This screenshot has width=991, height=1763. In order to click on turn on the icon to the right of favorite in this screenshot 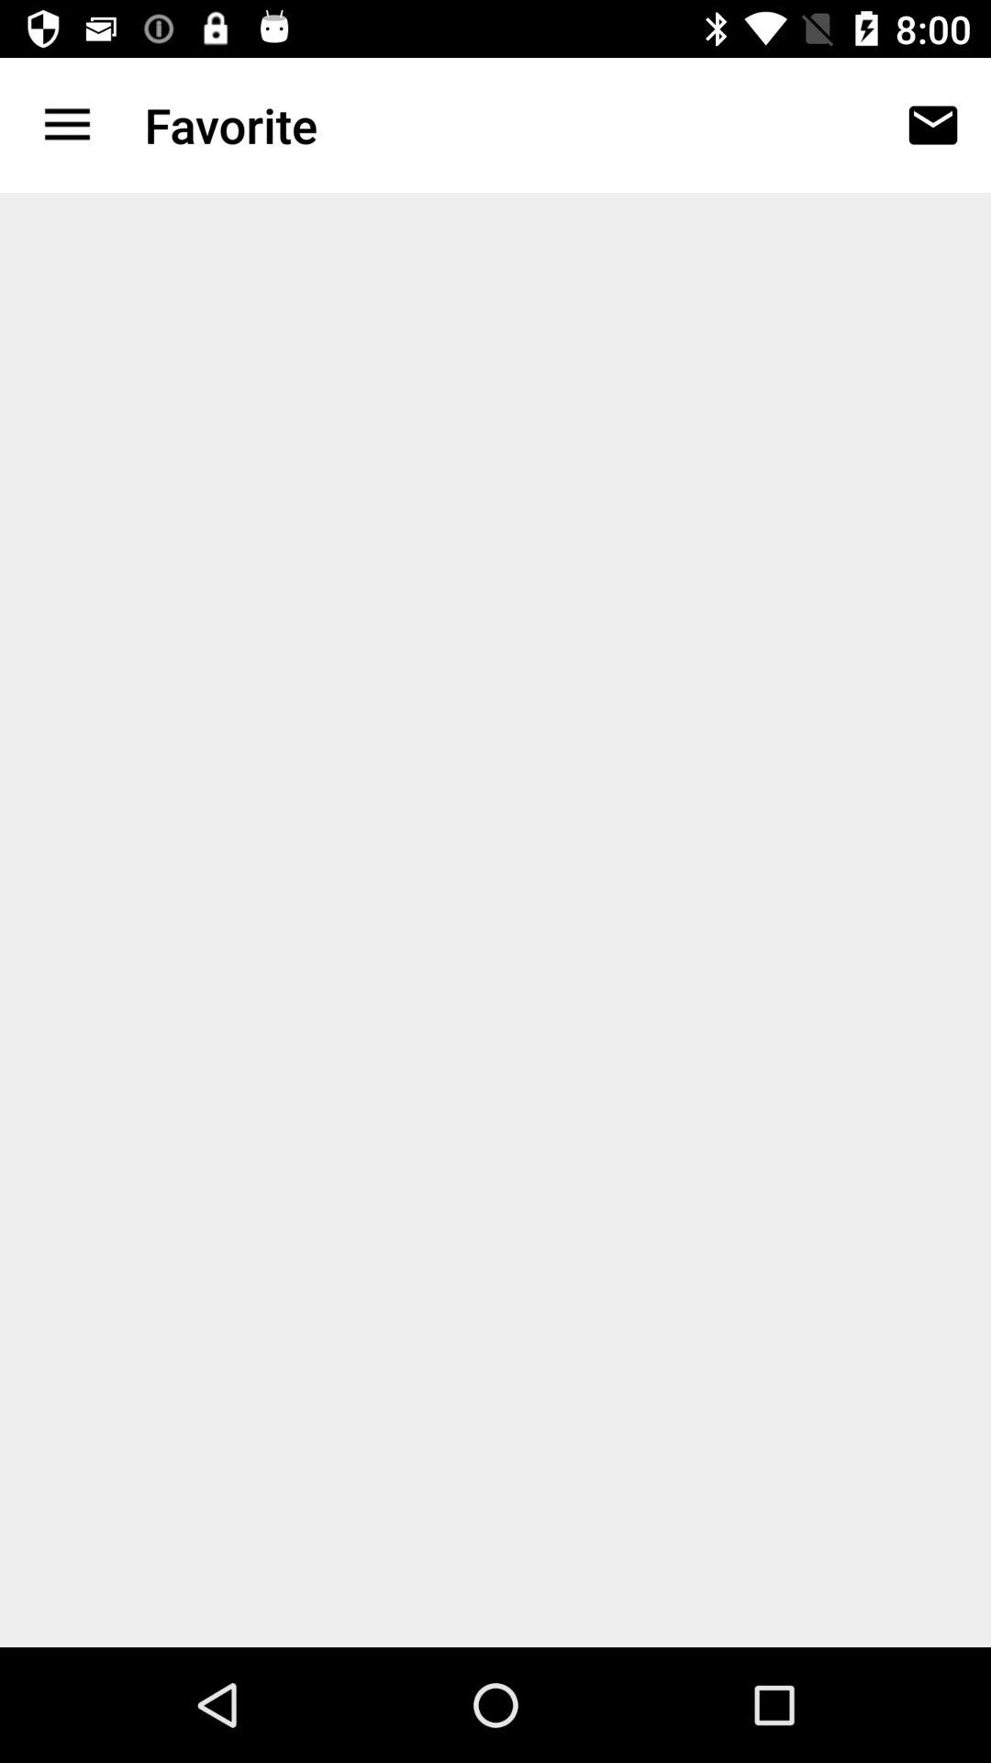, I will do `click(932, 125)`.